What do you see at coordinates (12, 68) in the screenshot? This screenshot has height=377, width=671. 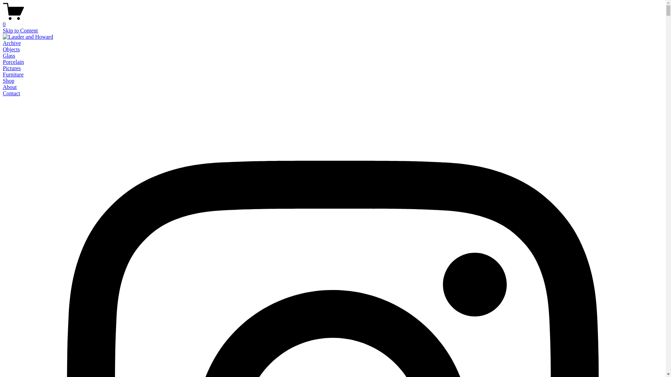 I see `Pictures` at bounding box center [12, 68].